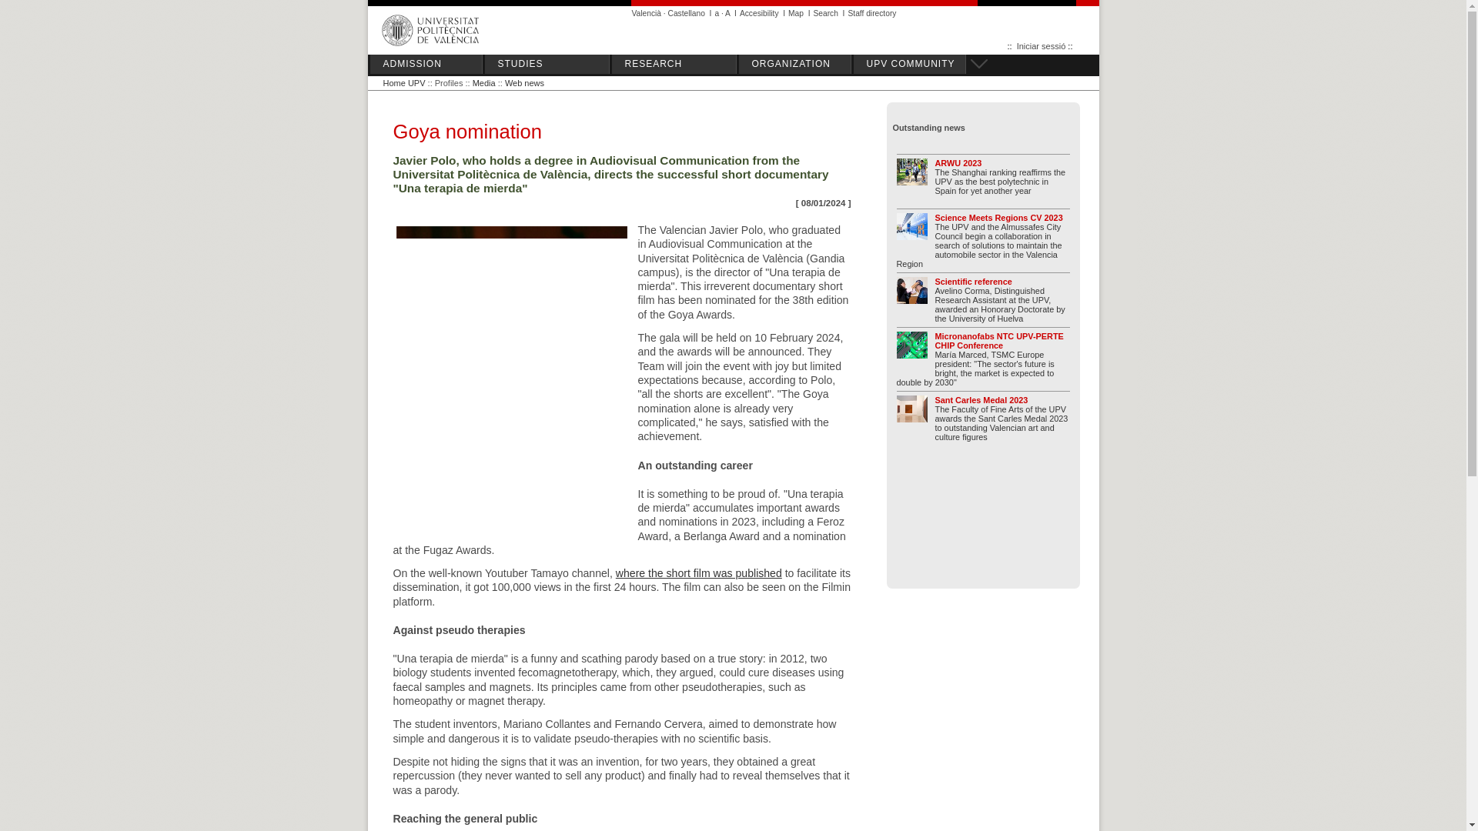  I want to click on Search, so click(825, 12).